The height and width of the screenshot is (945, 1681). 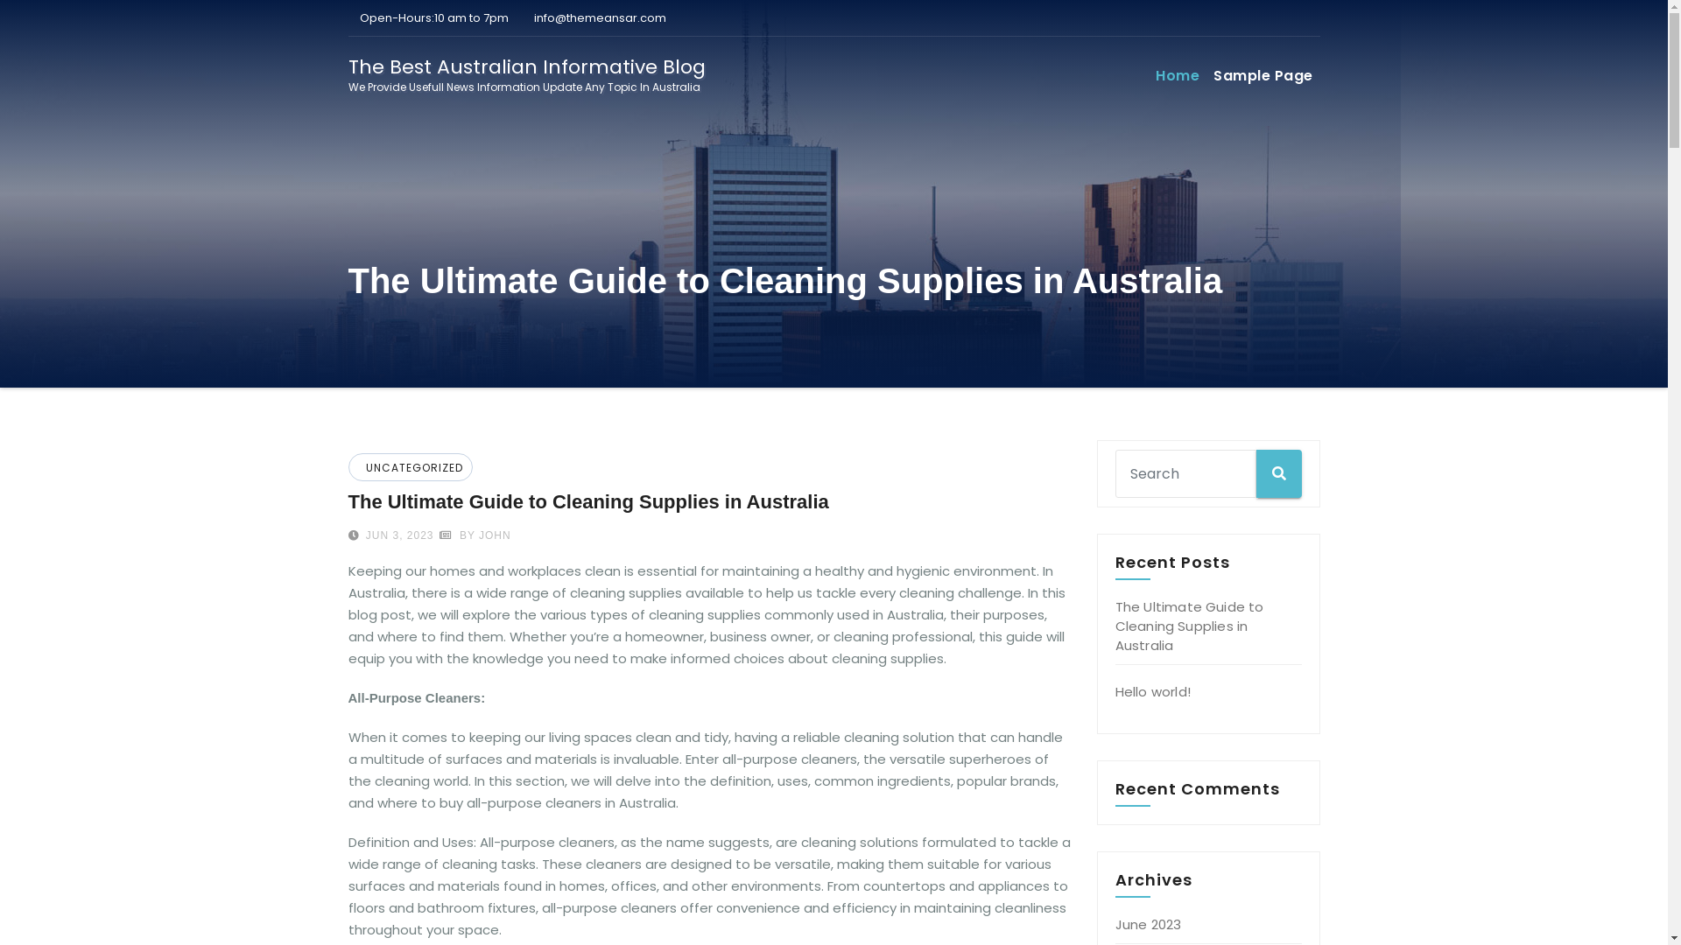 What do you see at coordinates (411, 467) in the screenshot?
I see `UNCATEGORIZED` at bounding box center [411, 467].